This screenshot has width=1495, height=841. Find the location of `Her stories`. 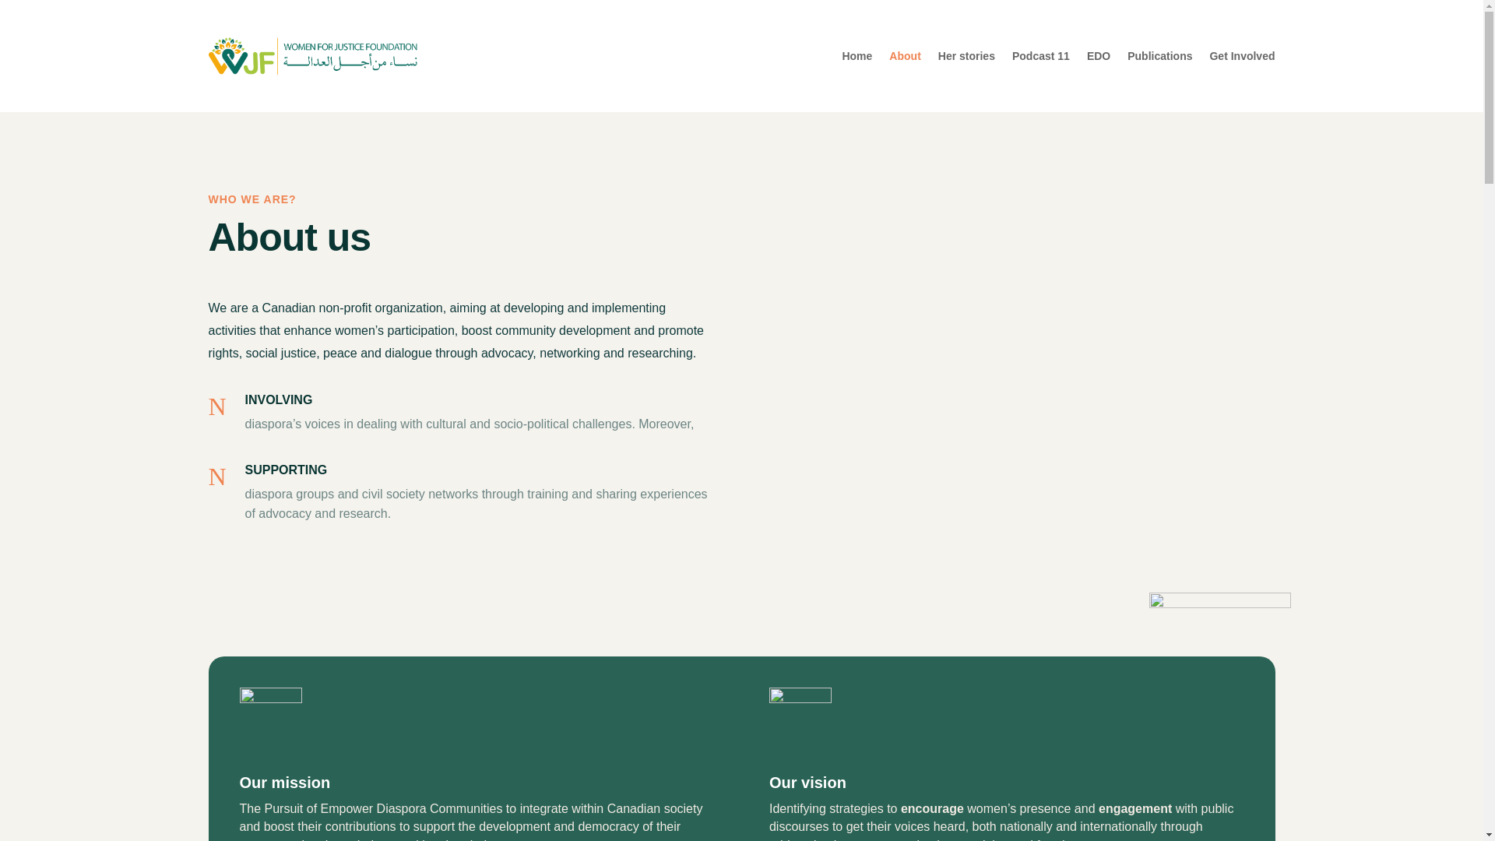

Her stories is located at coordinates (967, 56).